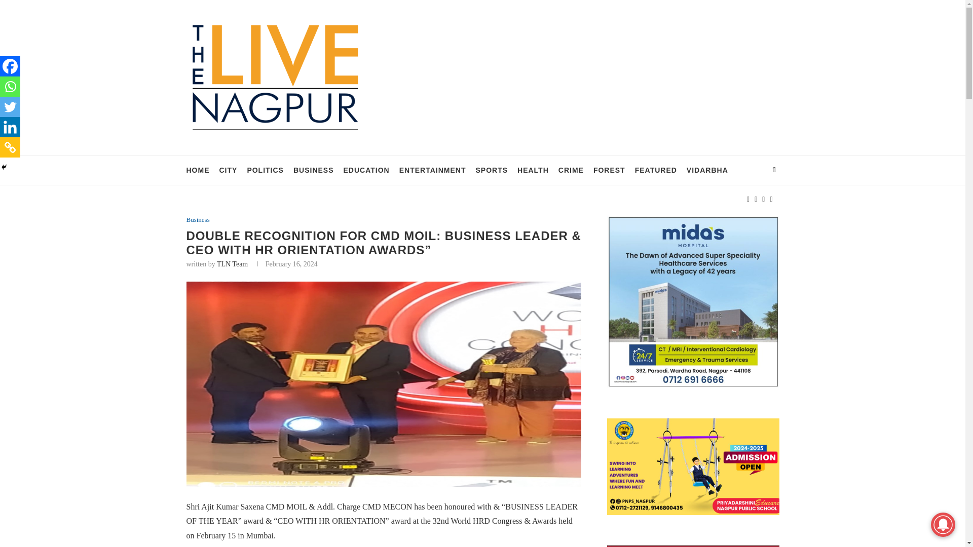 This screenshot has width=973, height=547. I want to click on Facebook, so click(10, 66).